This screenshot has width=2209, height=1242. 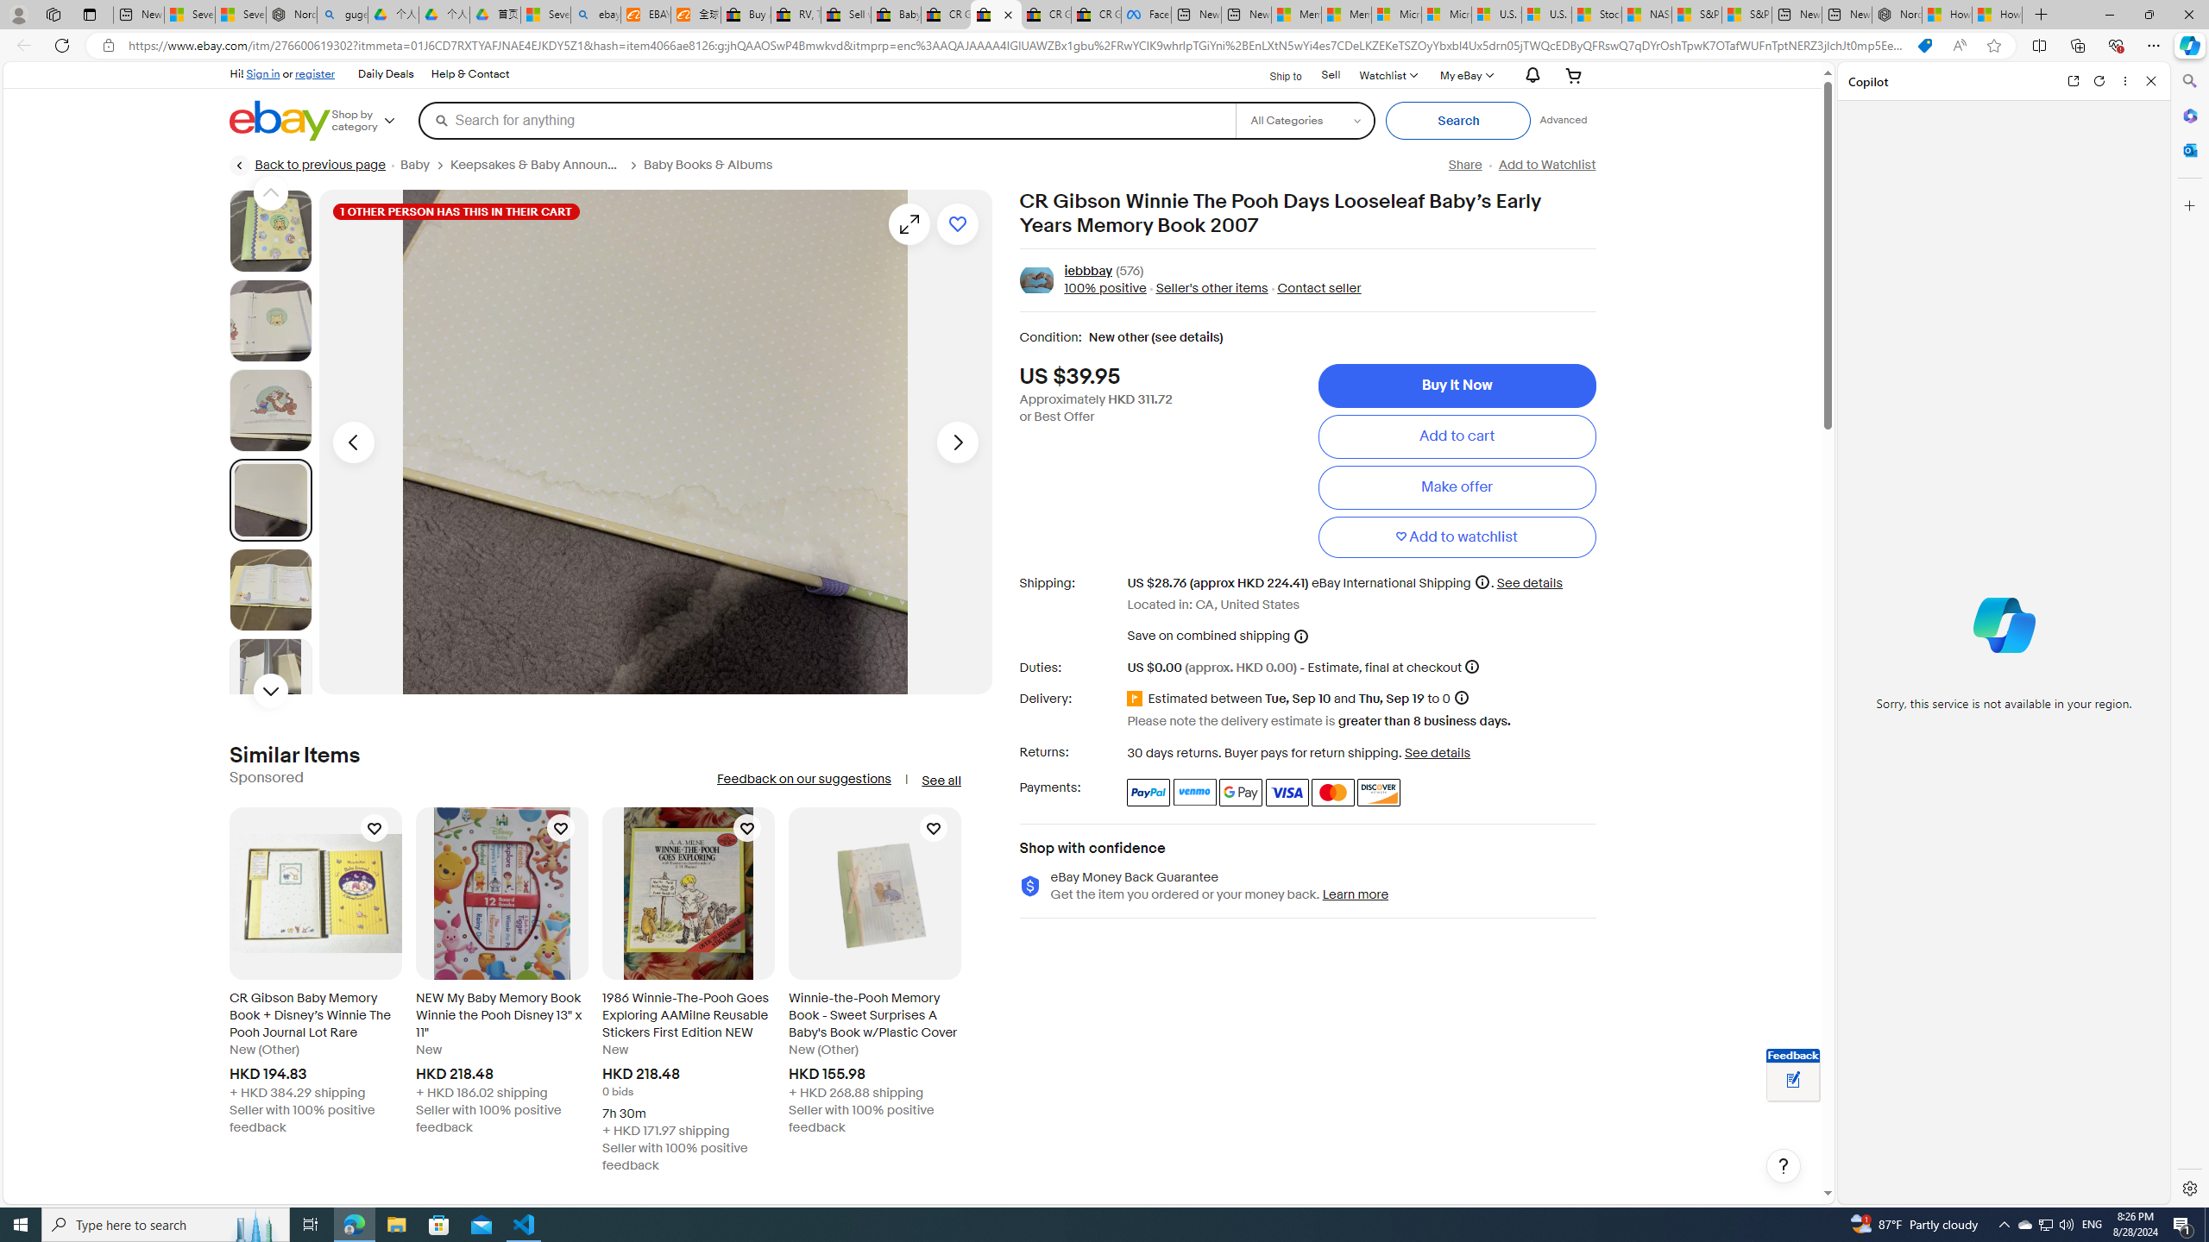 I want to click on PayPal, so click(x=1148, y=792).